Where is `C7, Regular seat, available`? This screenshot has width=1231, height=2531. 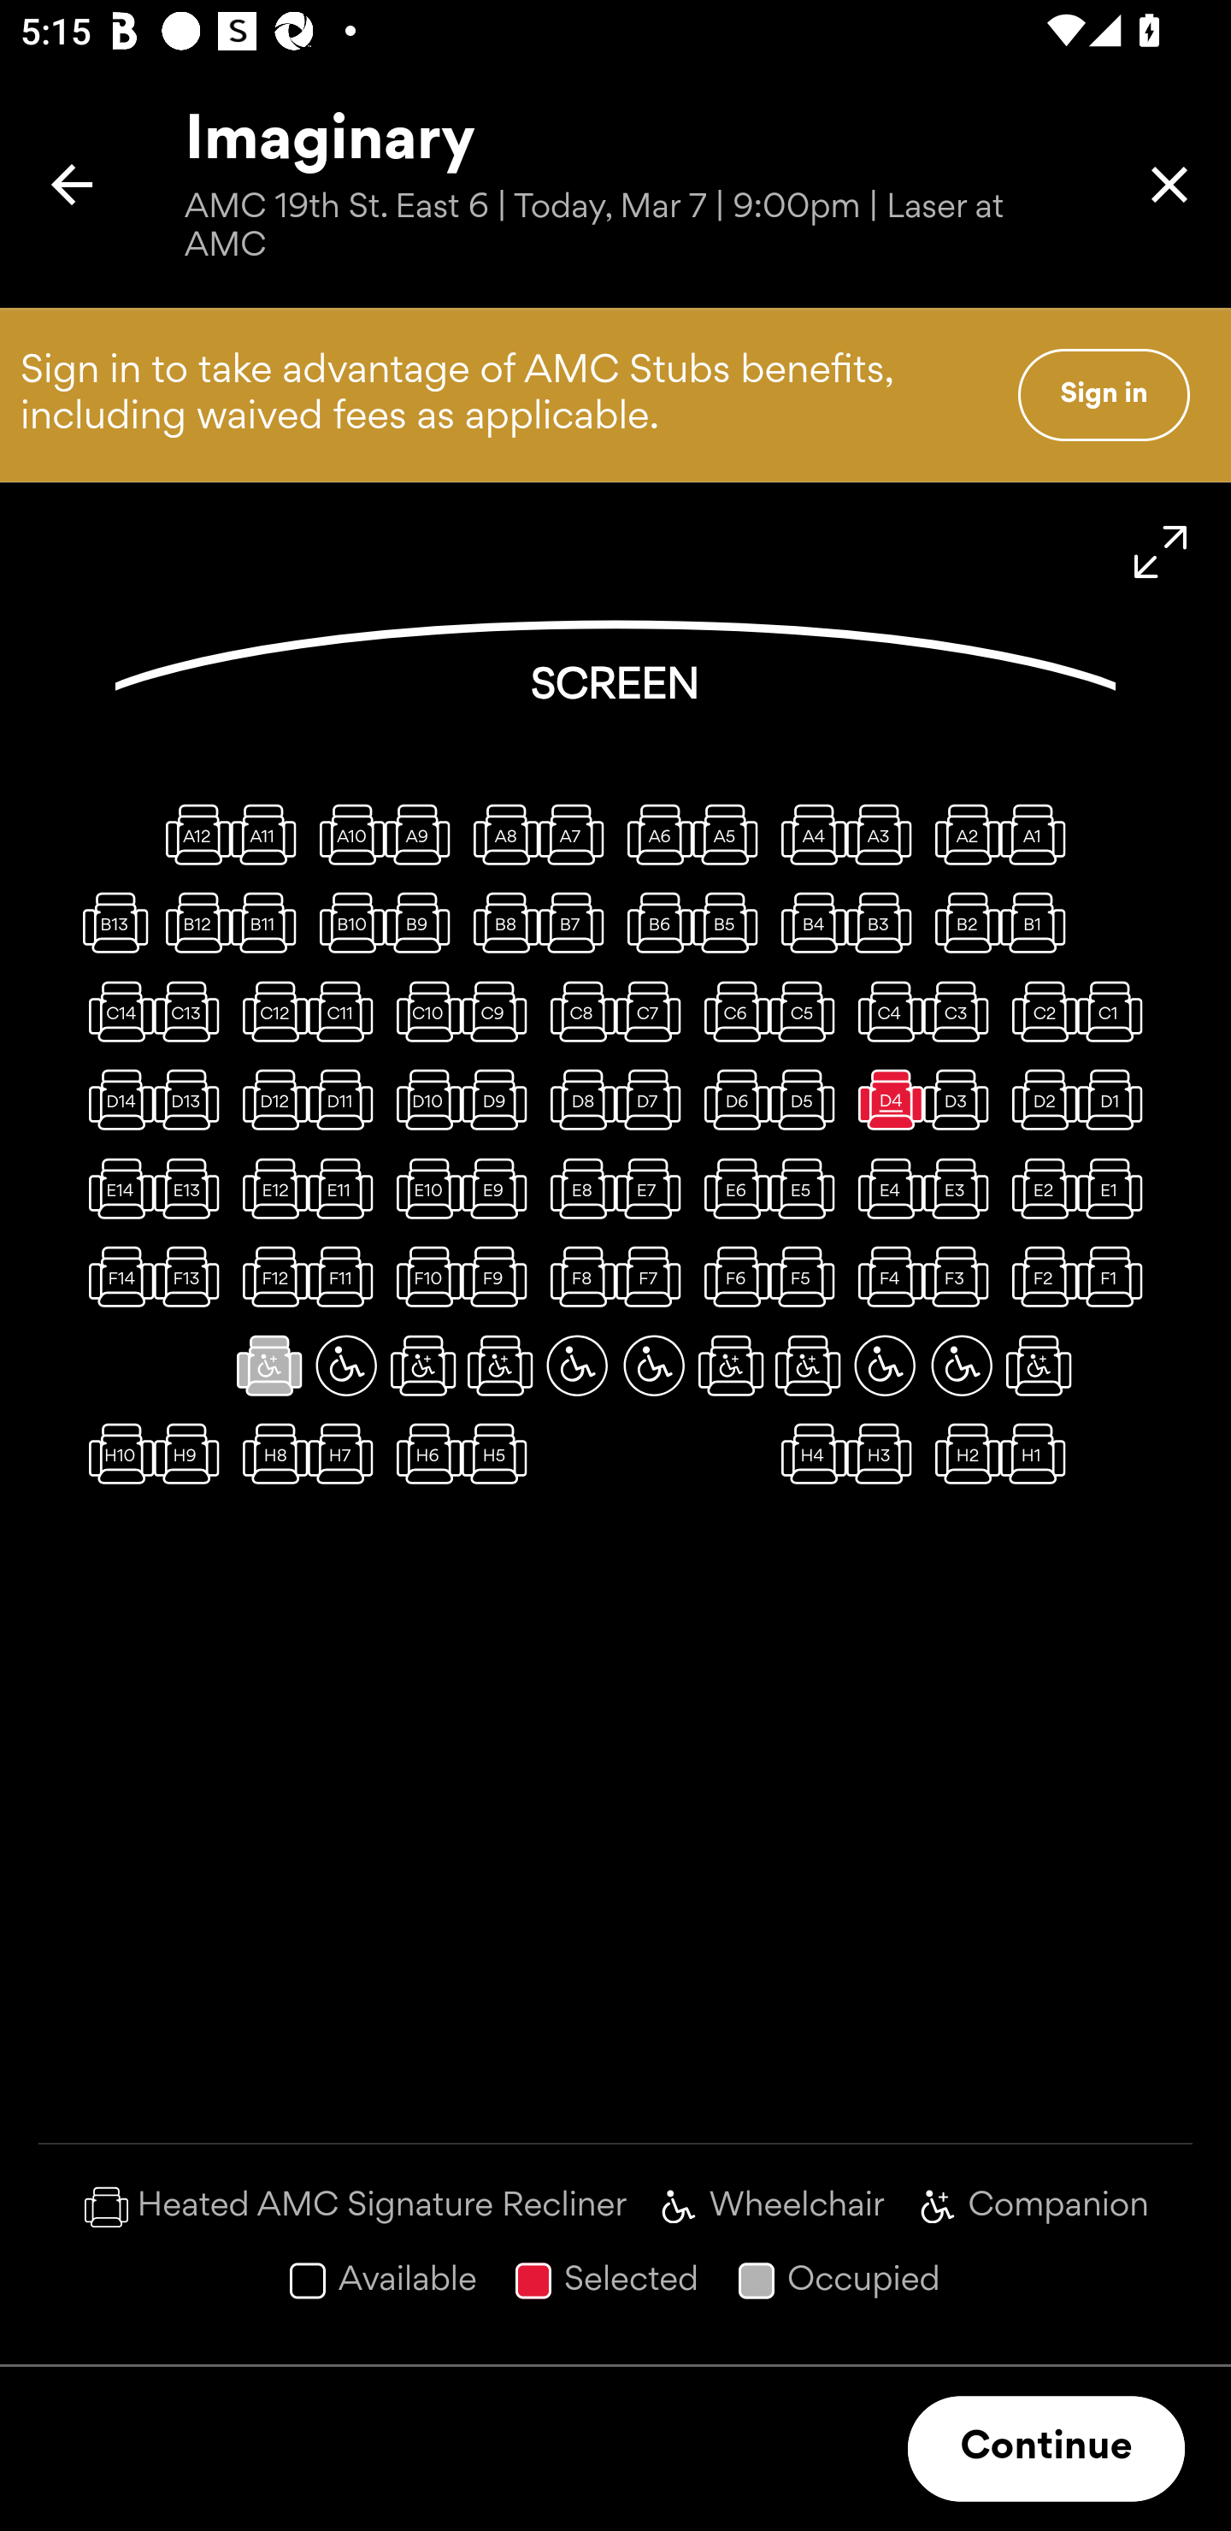 C7, Regular seat, available is located at coordinates (653, 1011).